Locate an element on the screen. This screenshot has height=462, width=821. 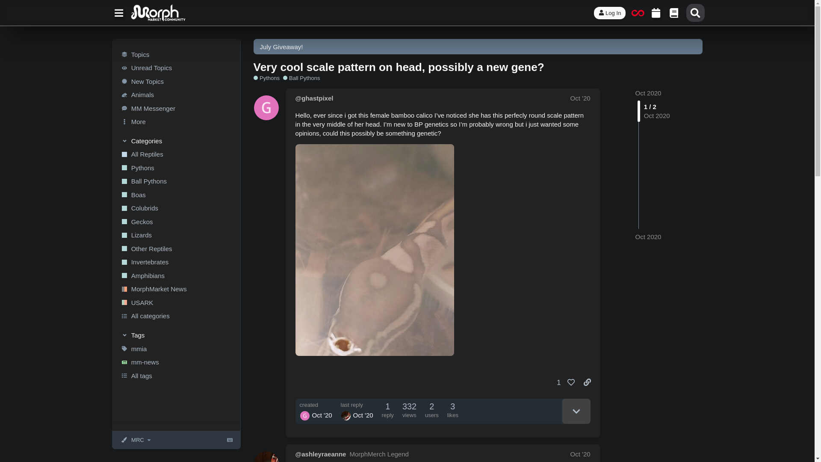
More is located at coordinates (175, 121).